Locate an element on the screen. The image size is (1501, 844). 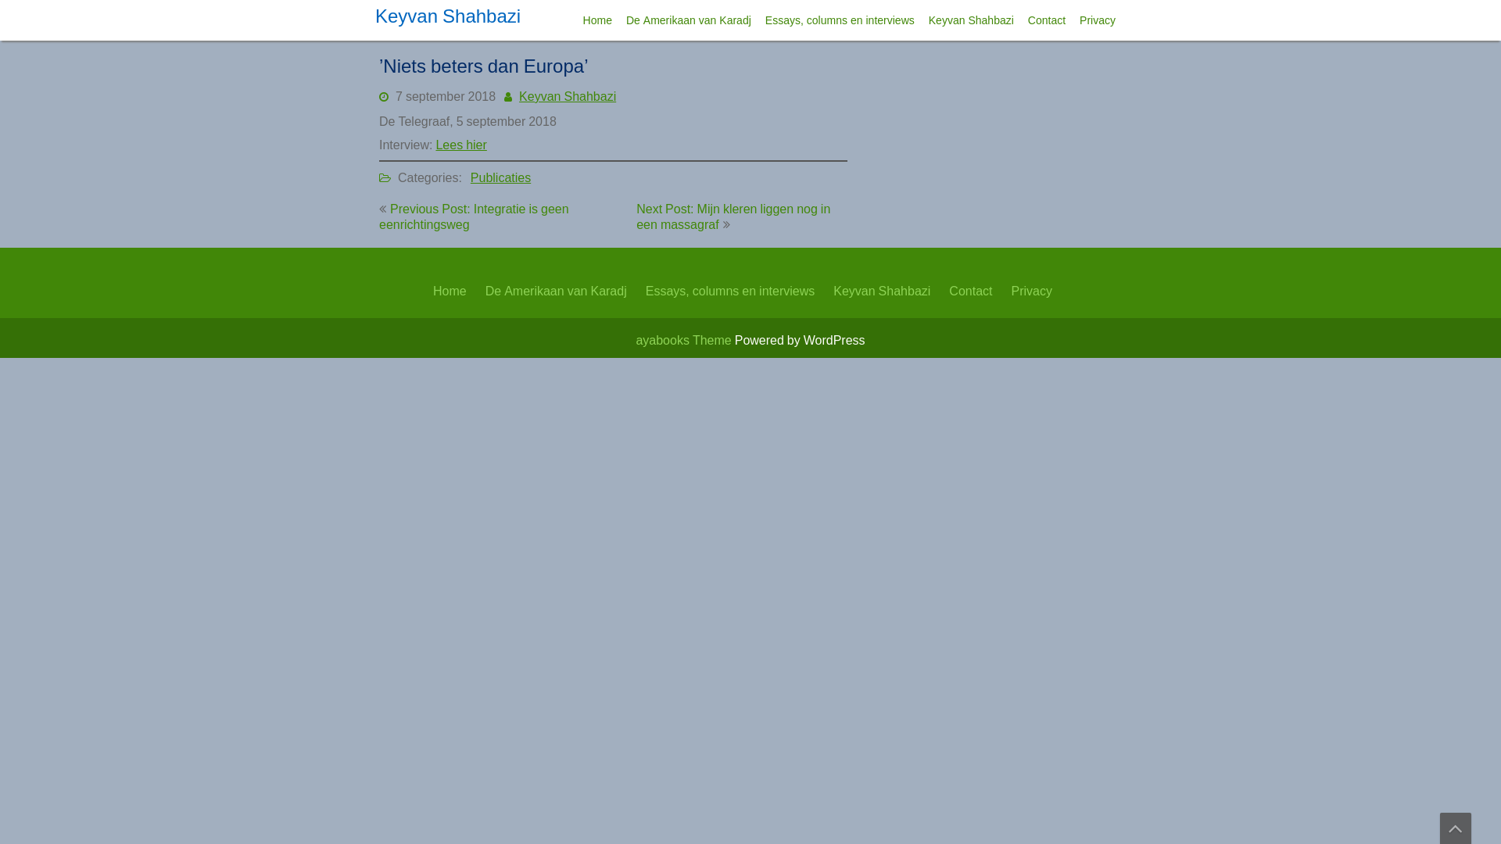
Home is located at coordinates (597, 20).